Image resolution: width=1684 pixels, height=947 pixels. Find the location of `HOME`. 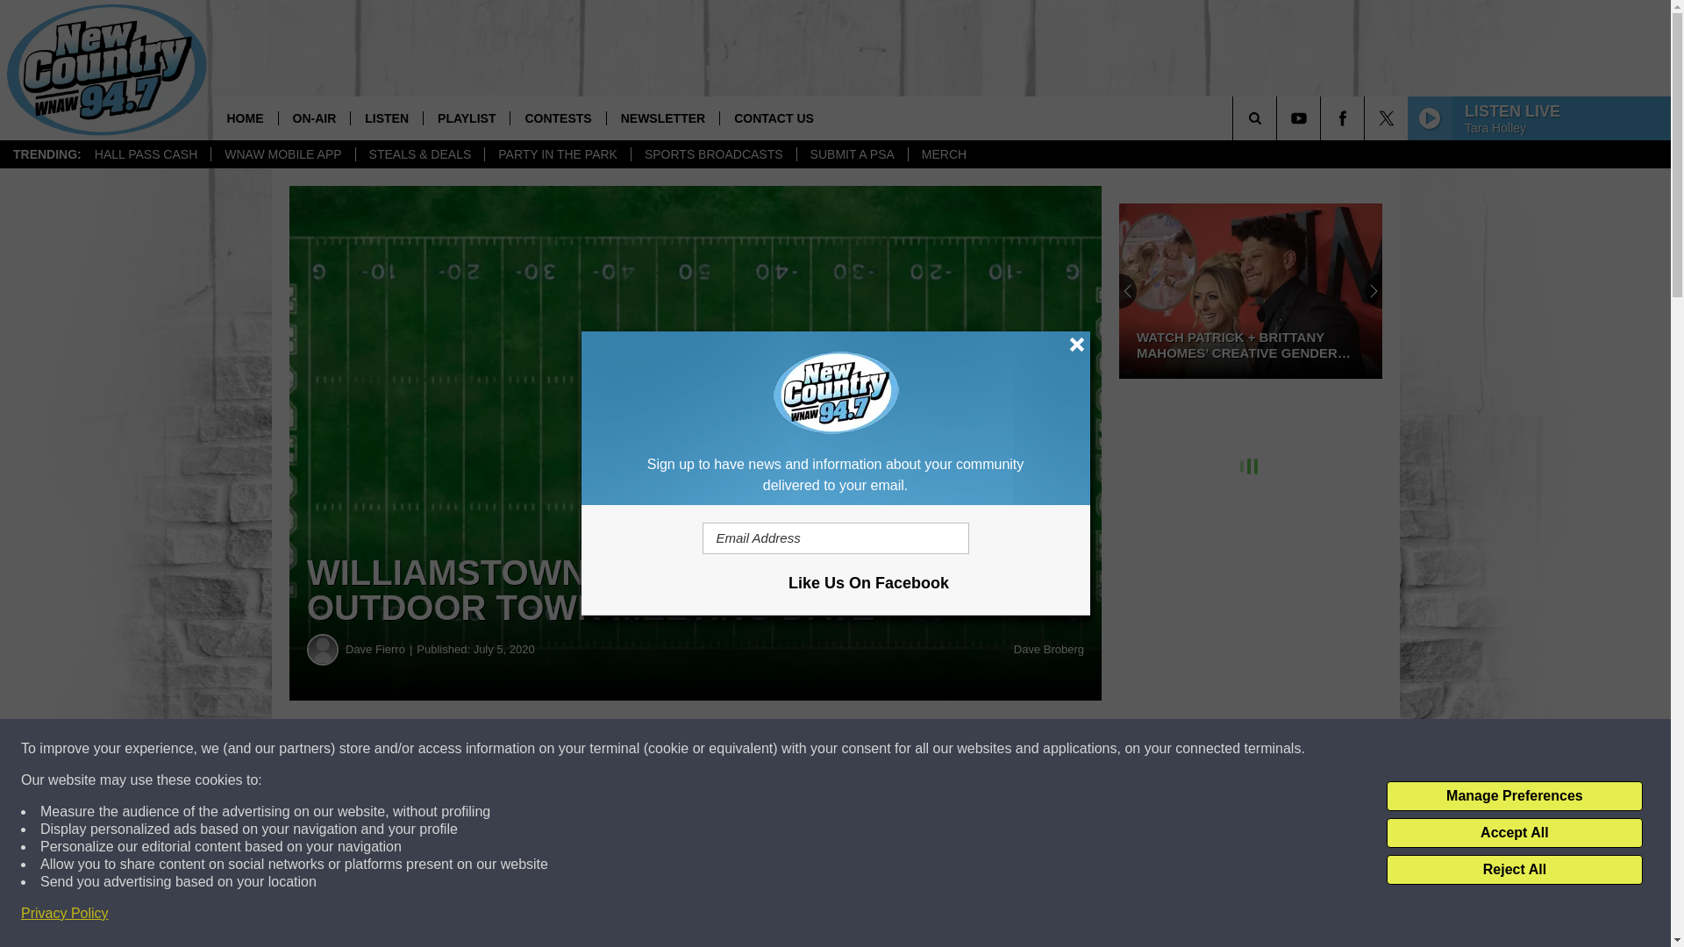

HOME is located at coordinates (244, 117).